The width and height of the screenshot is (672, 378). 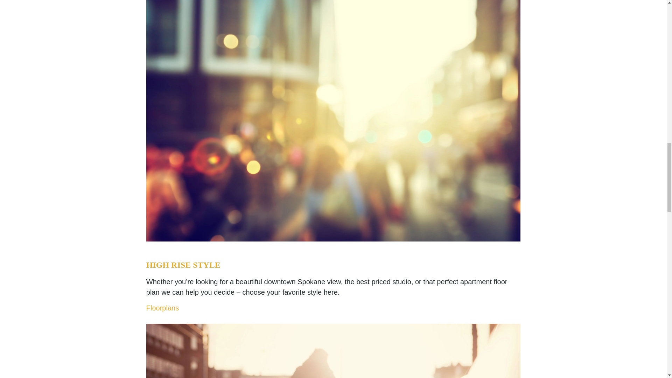 I want to click on HIGH RISE STYLE, so click(x=183, y=265).